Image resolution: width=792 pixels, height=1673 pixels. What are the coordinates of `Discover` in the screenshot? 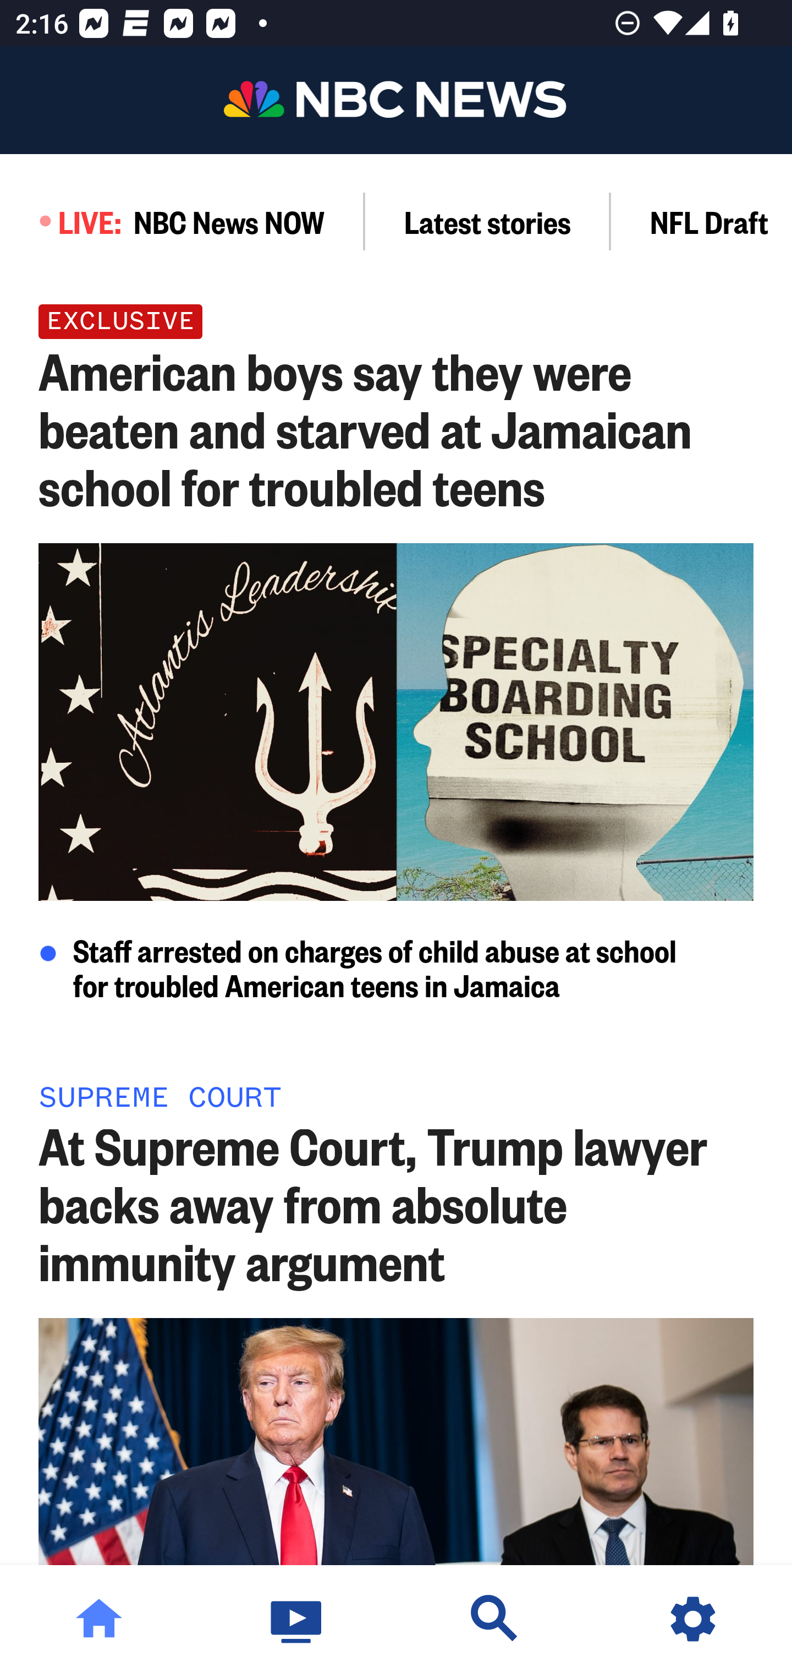 It's located at (495, 1619).